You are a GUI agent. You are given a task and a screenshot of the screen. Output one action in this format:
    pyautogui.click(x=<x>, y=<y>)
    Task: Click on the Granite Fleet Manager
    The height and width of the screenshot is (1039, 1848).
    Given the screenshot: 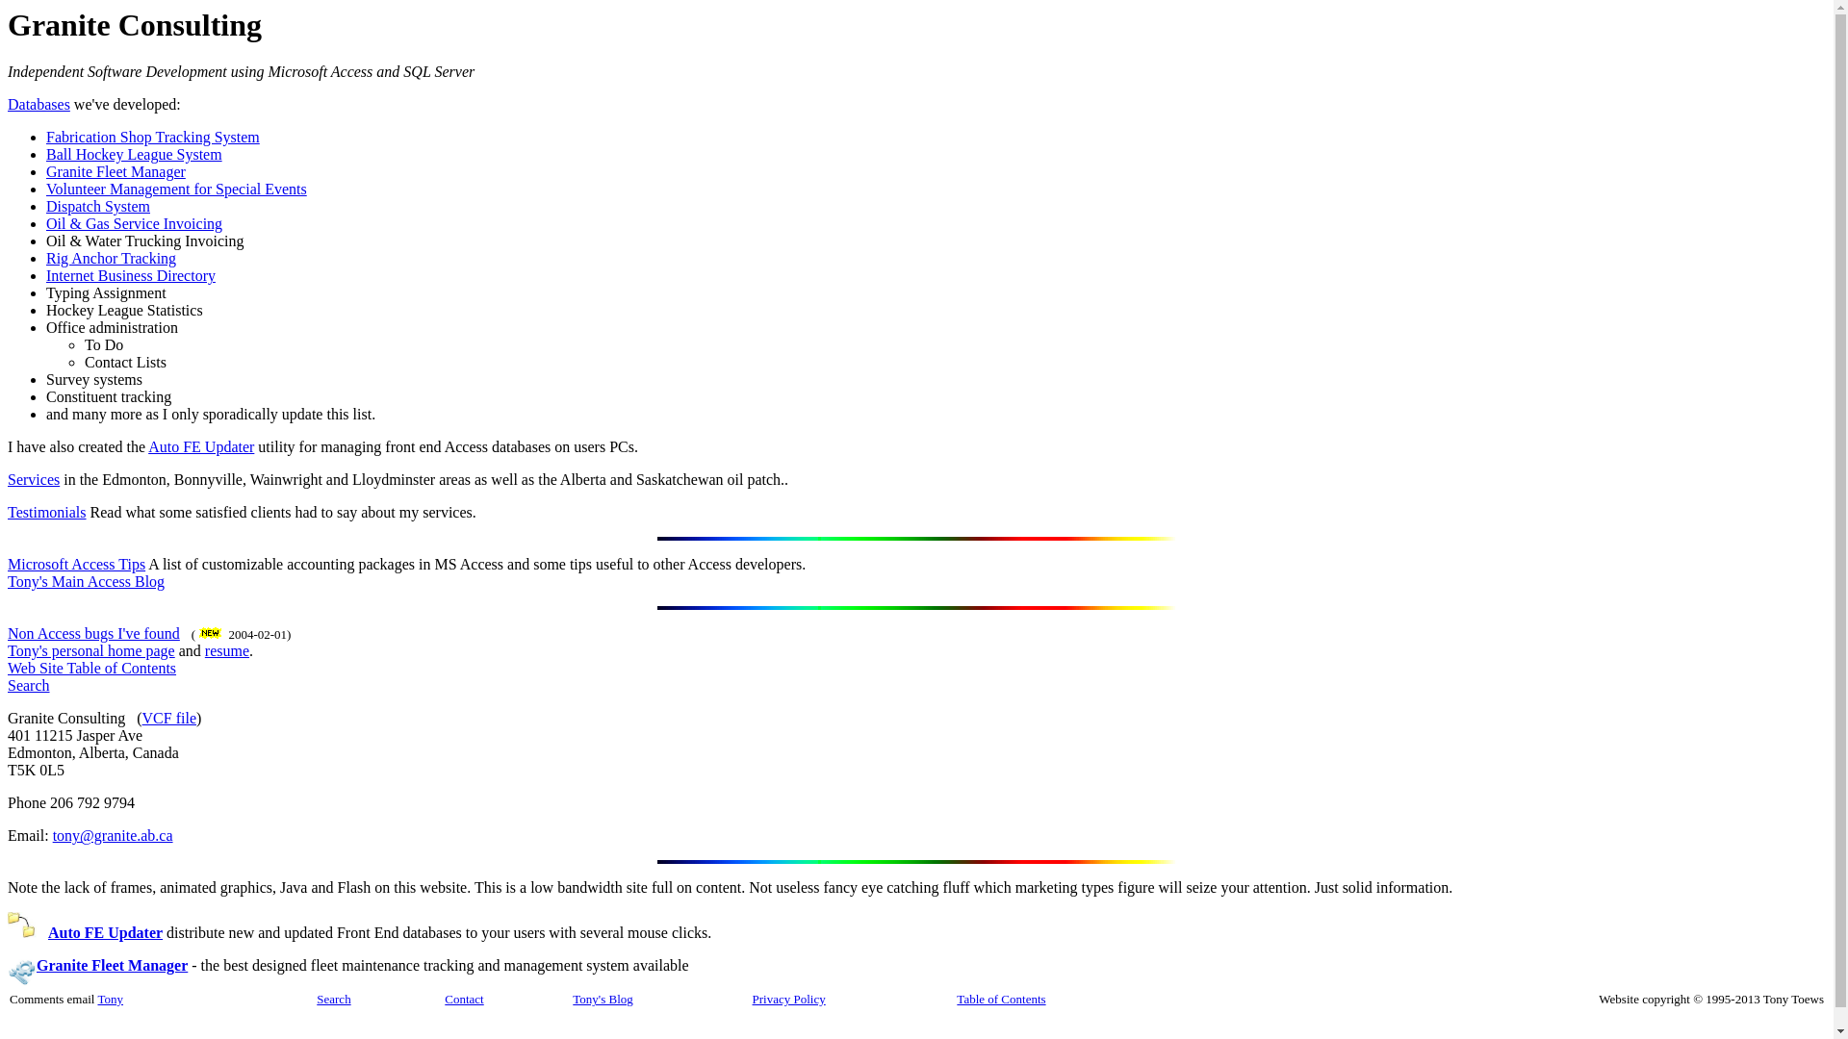 What is the action you would take?
    pyautogui.click(x=112, y=966)
    